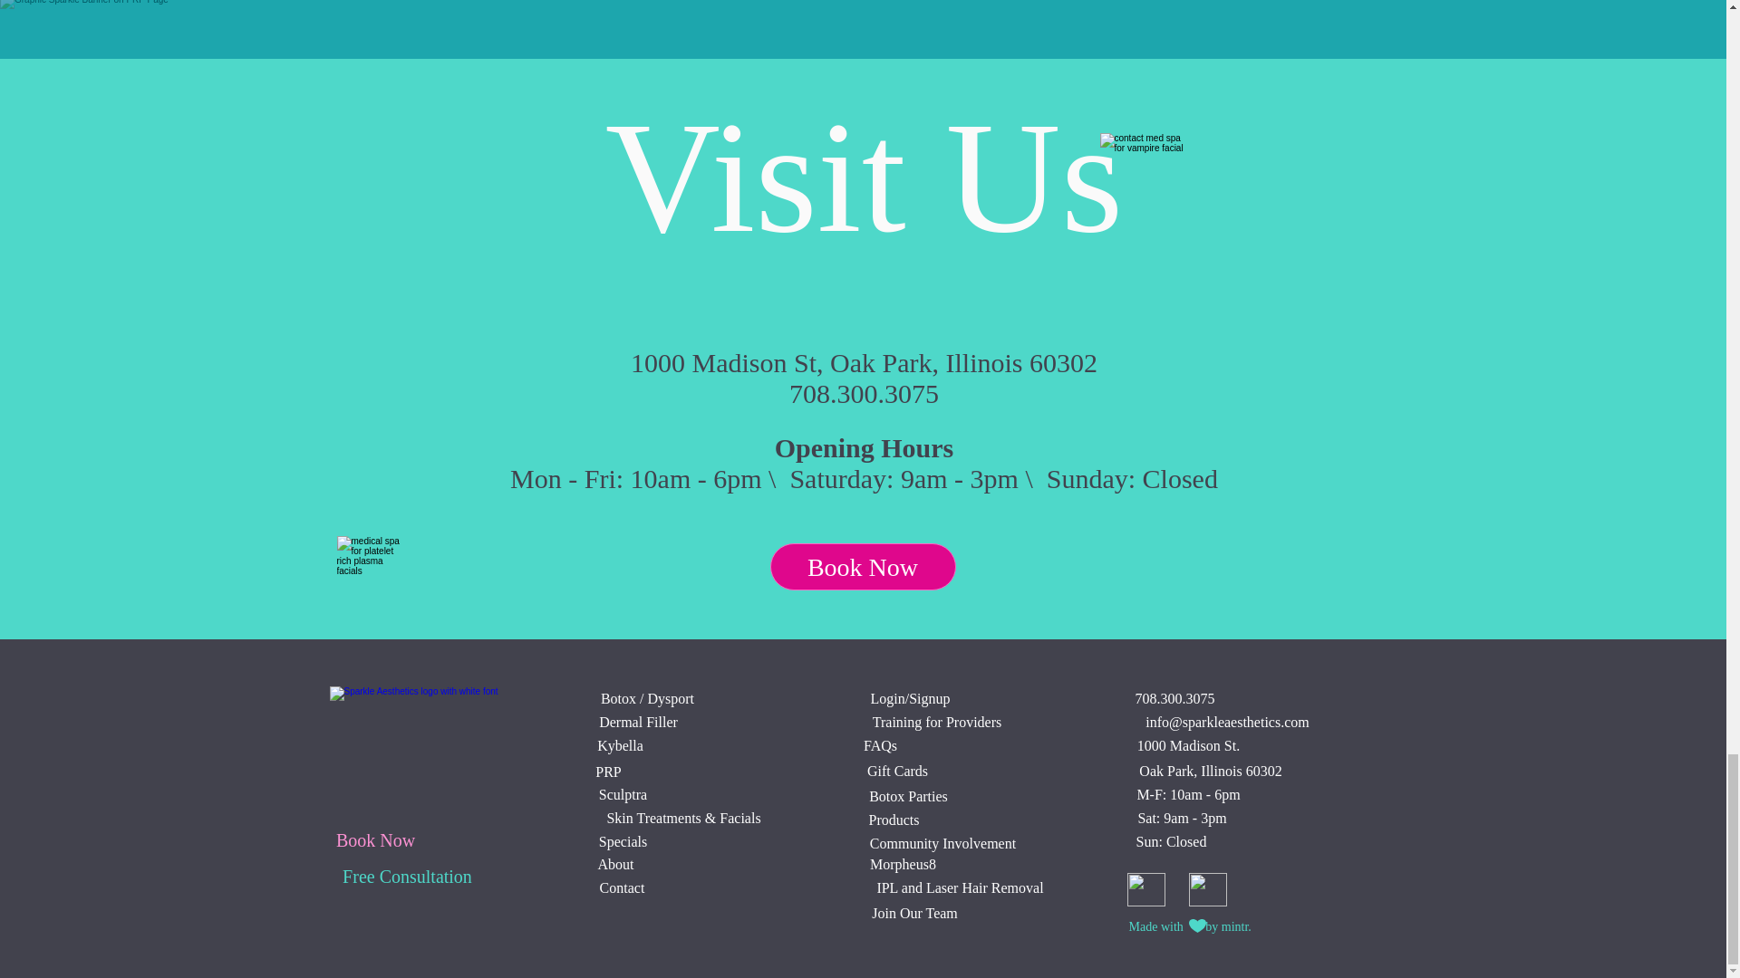 Image resolution: width=1740 pixels, height=978 pixels. Describe the element at coordinates (623, 794) in the screenshot. I see `Sculptra` at that location.